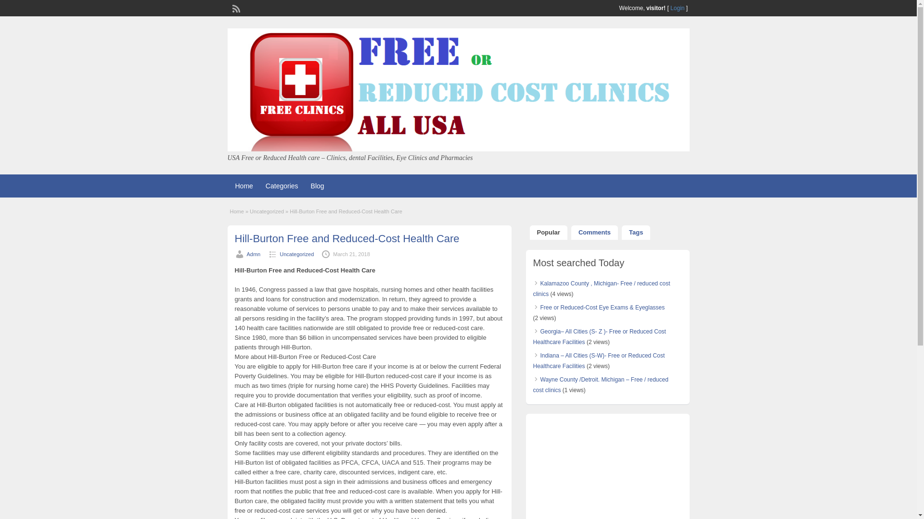 The width and height of the screenshot is (924, 519). Describe the element at coordinates (282, 185) in the screenshot. I see `Categories` at that location.